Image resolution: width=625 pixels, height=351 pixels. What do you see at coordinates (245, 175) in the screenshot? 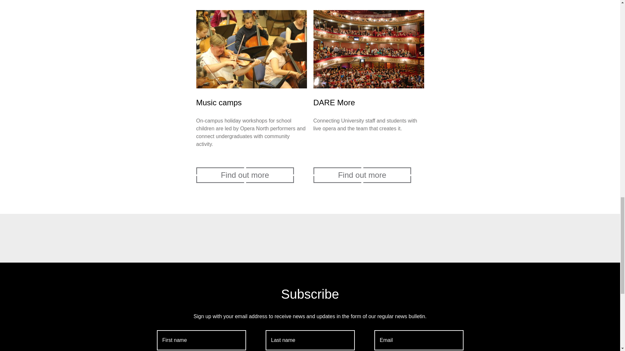
I see `Find out more` at bounding box center [245, 175].